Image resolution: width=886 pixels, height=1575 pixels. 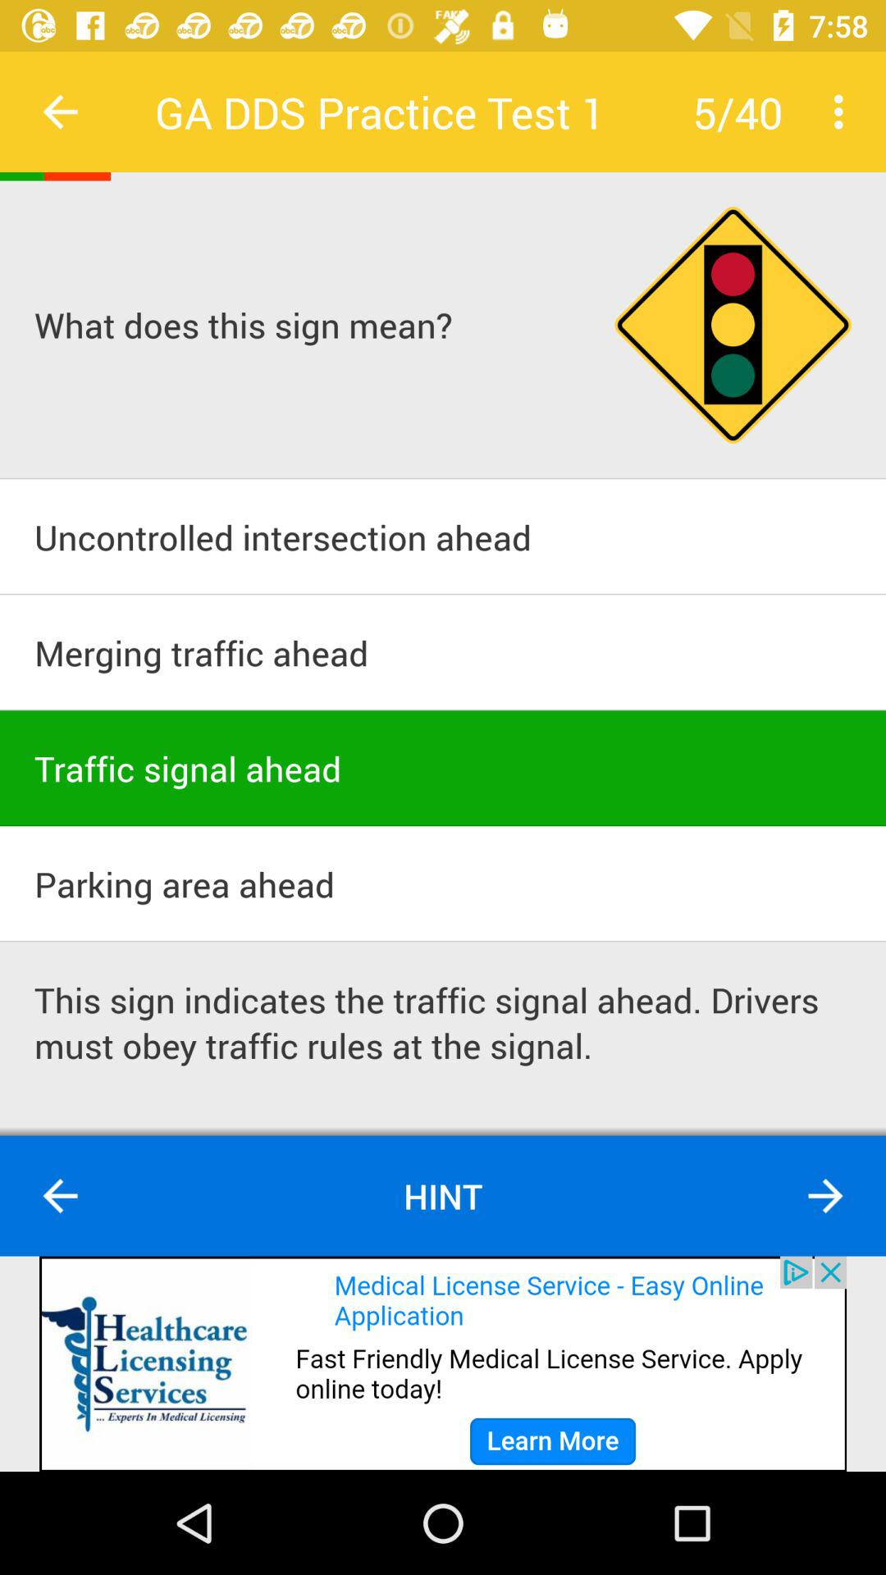 I want to click on advertisement, so click(x=443, y=1363).